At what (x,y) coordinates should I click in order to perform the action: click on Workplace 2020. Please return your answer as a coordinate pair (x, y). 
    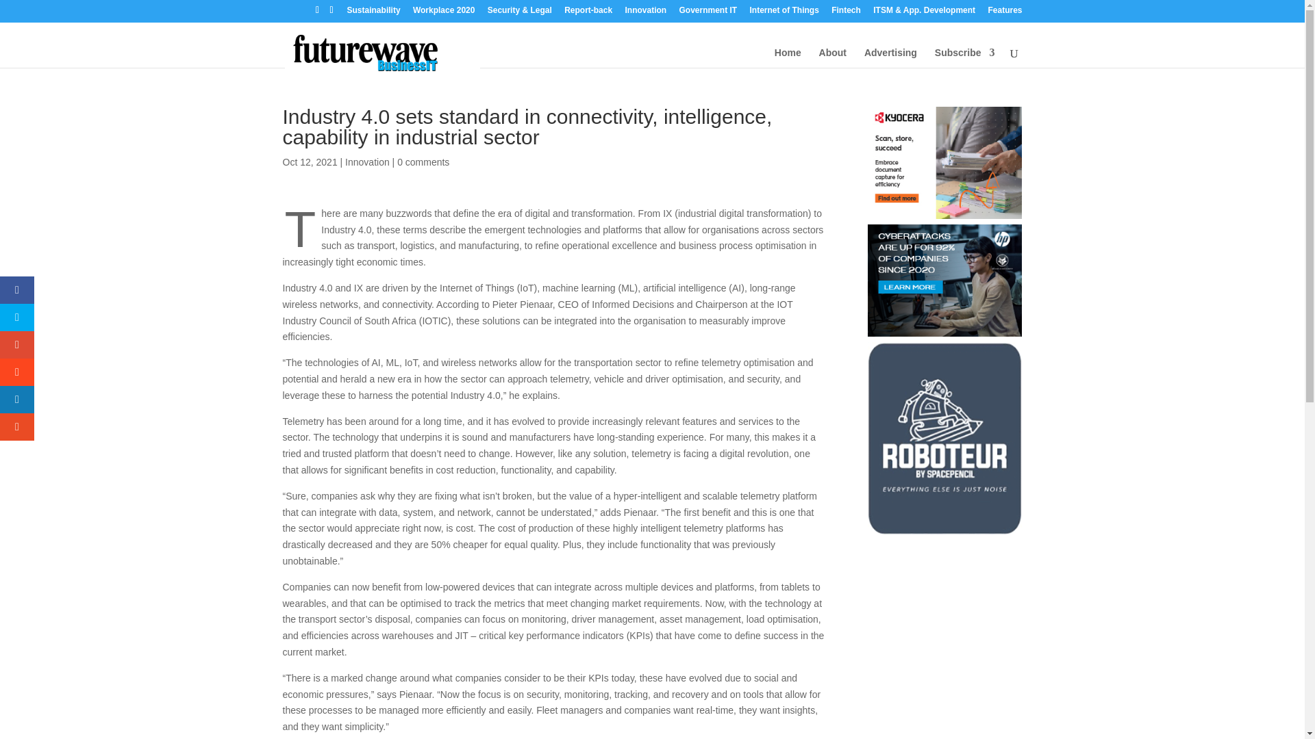
    Looking at the image, I should click on (444, 13).